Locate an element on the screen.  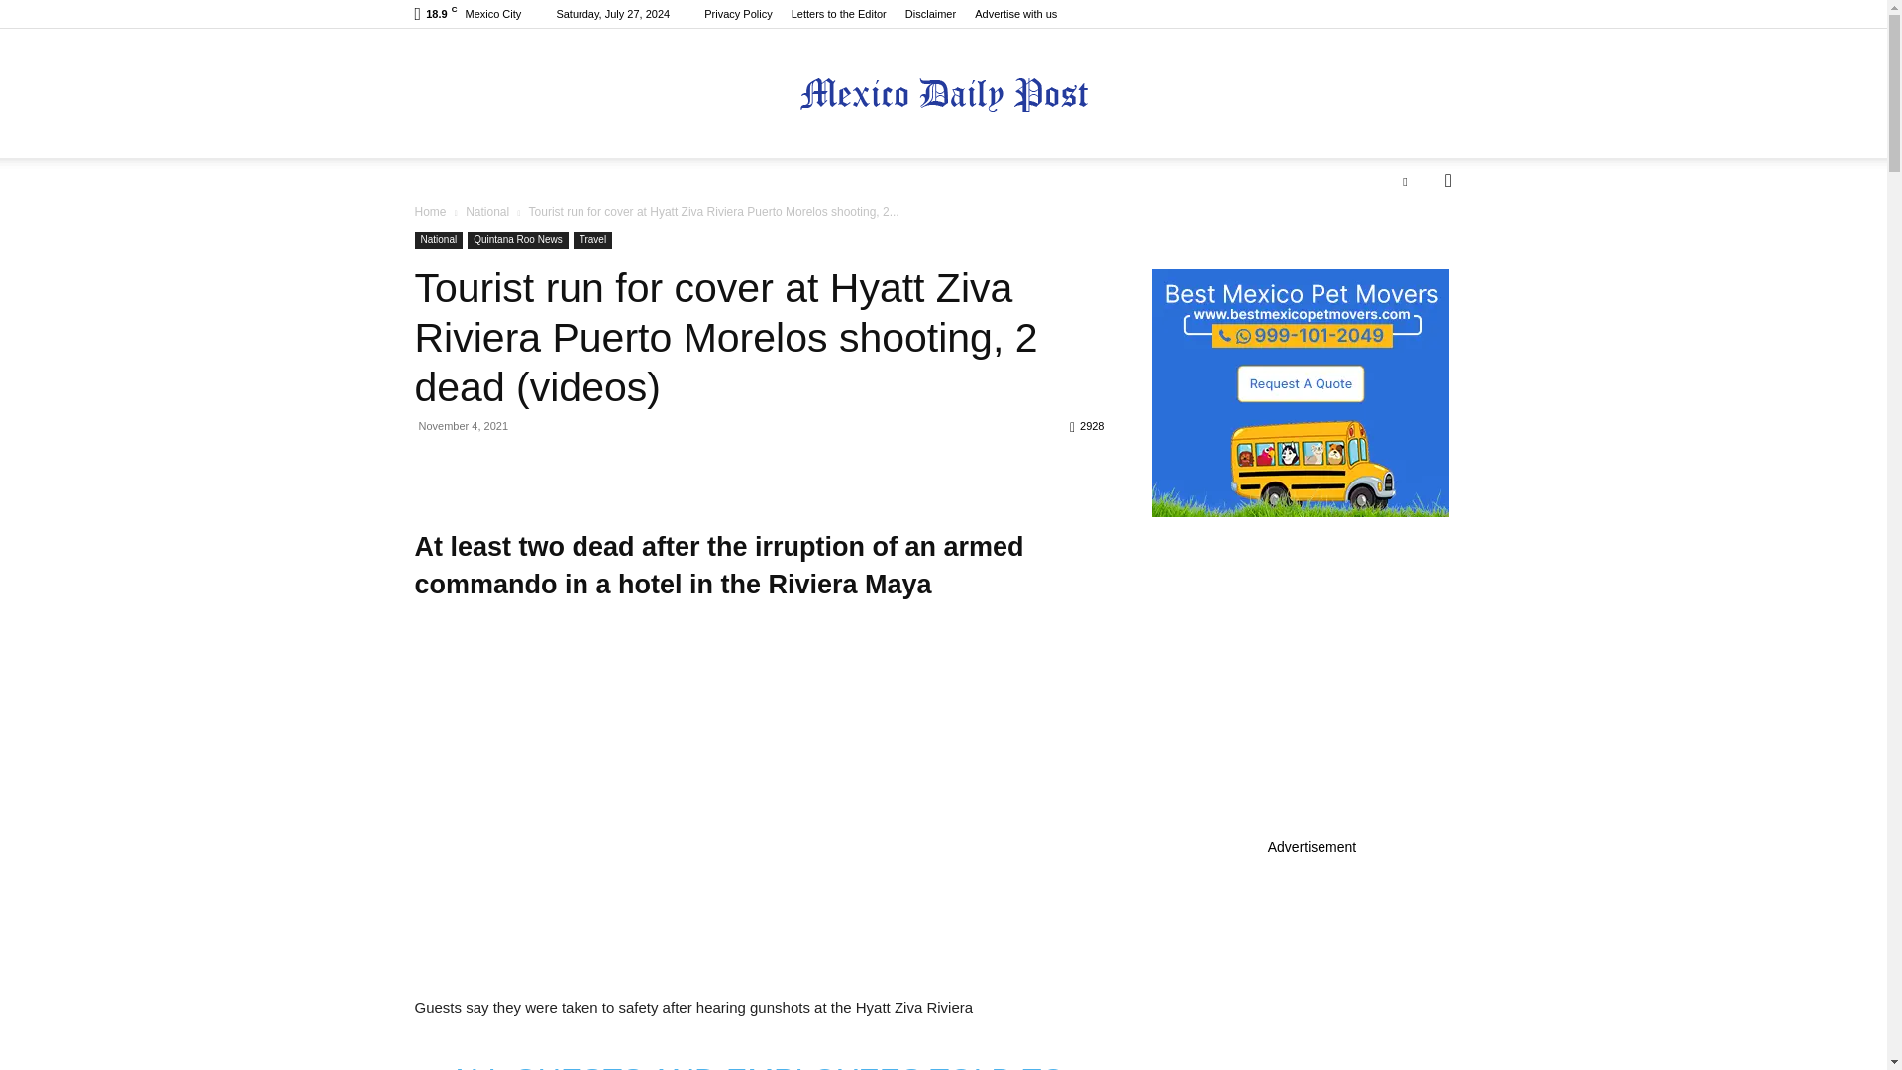
Search is located at coordinates (1417, 260).